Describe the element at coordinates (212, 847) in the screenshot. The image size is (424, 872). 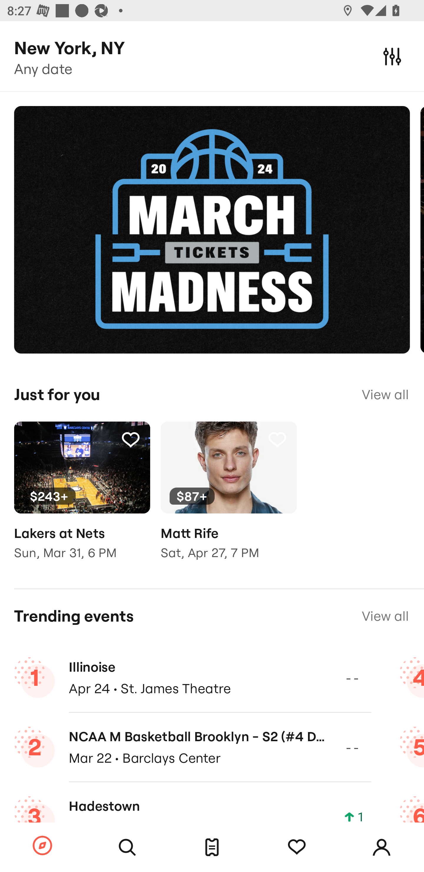
I see `Tickets` at that location.